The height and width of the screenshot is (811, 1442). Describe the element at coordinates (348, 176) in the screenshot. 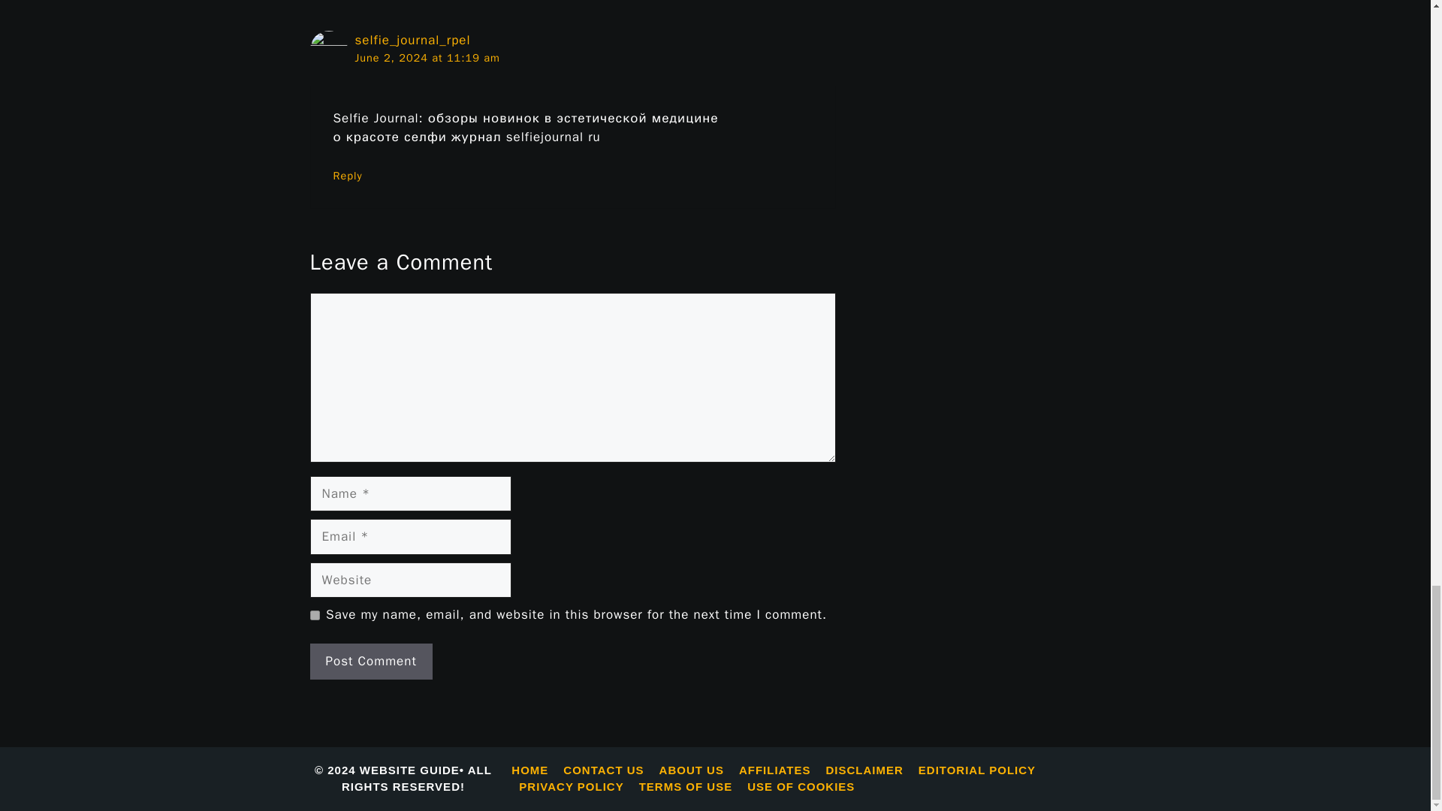

I see `Reply` at that location.